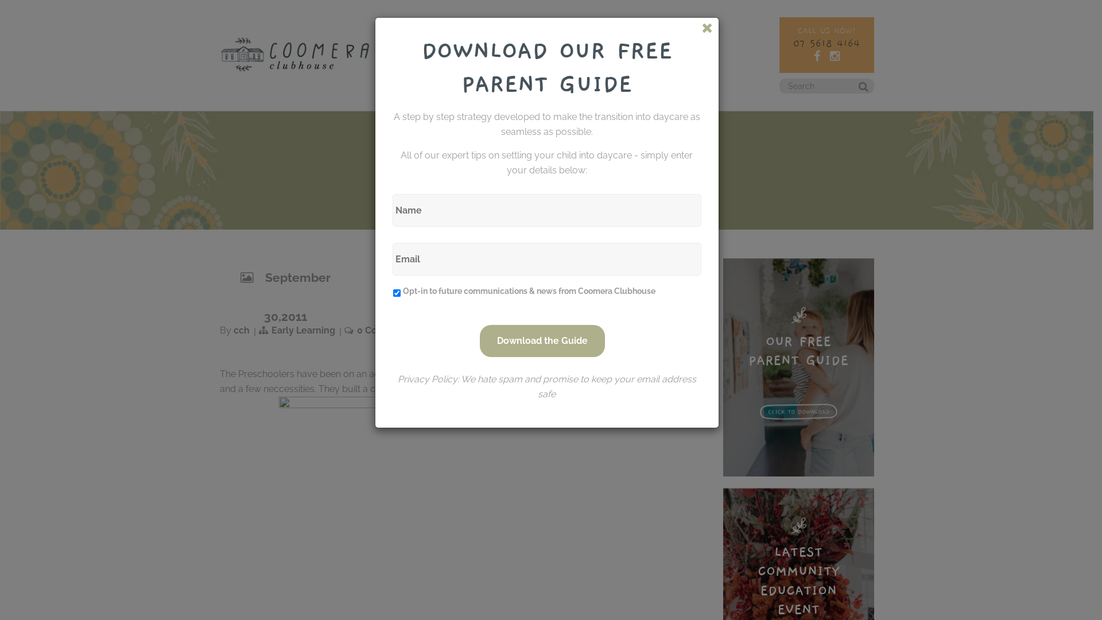  What do you see at coordinates (480, 53) in the screenshot?
I see `programs` at bounding box center [480, 53].